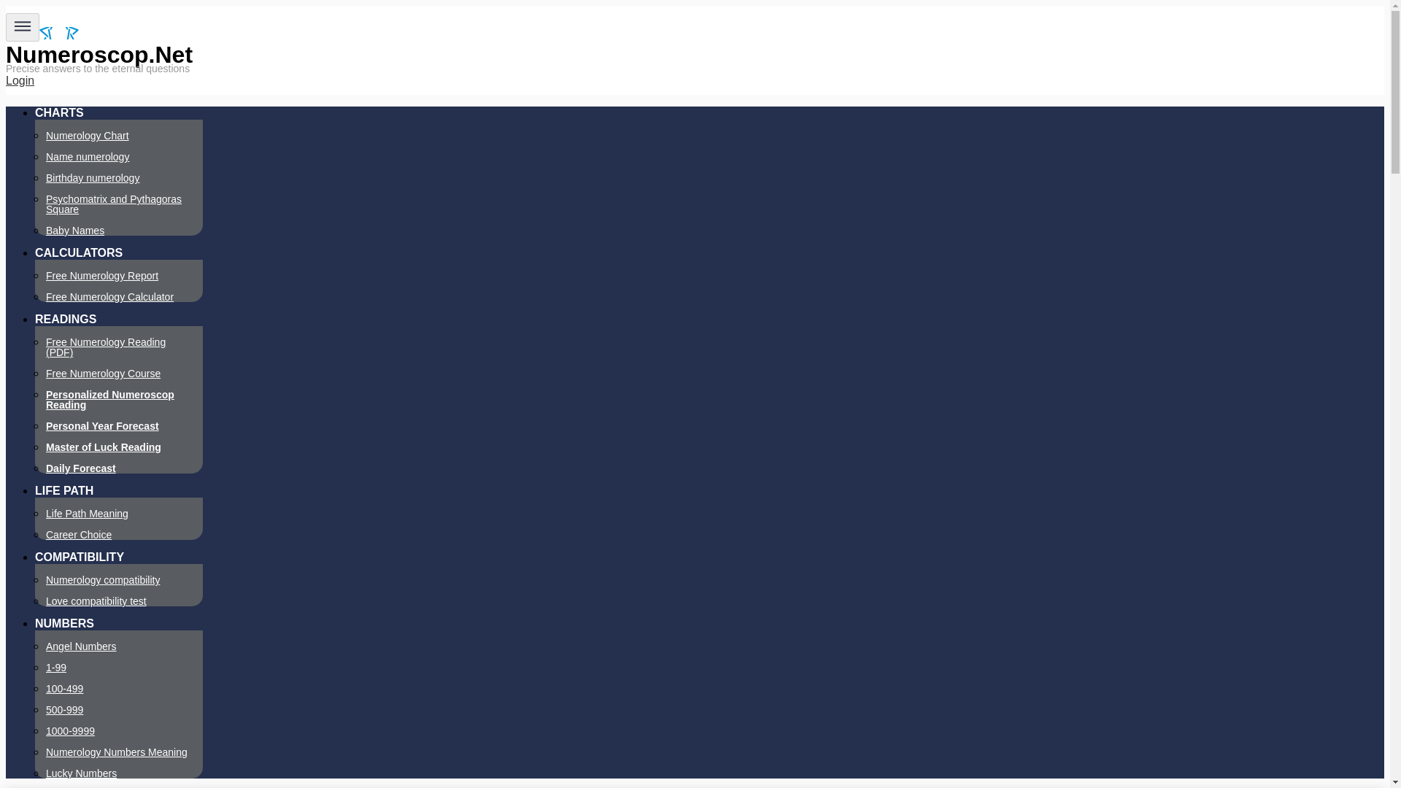  What do you see at coordinates (81, 468) in the screenshot?
I see `Daily Forecast` at bounding box center [81, 468].